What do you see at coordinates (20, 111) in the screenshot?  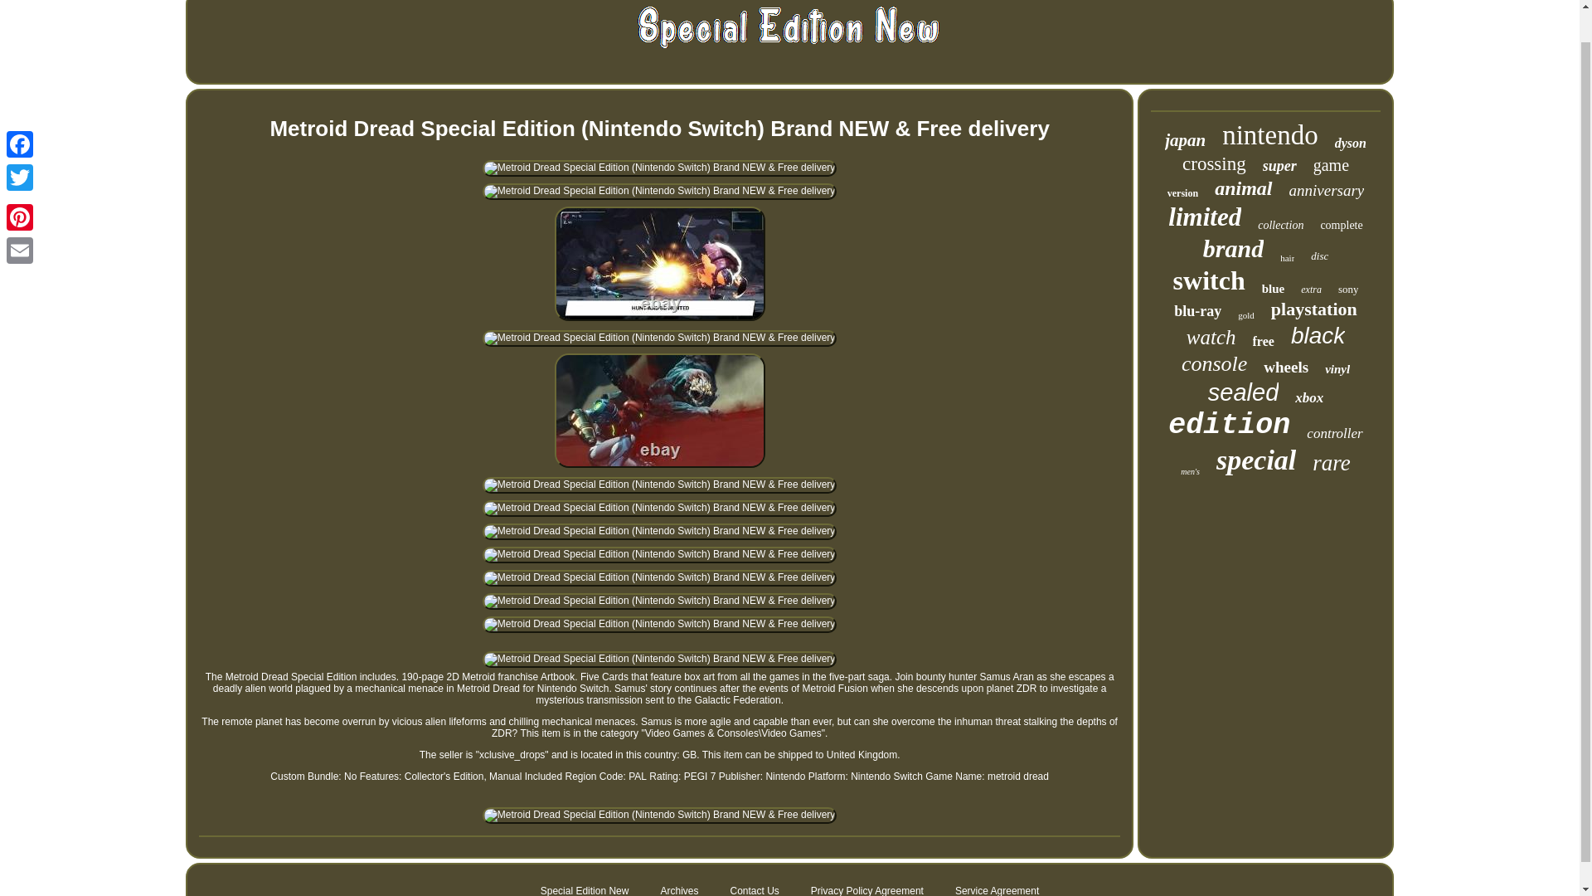 I see `Facebook` at bounding box center [20, 111].